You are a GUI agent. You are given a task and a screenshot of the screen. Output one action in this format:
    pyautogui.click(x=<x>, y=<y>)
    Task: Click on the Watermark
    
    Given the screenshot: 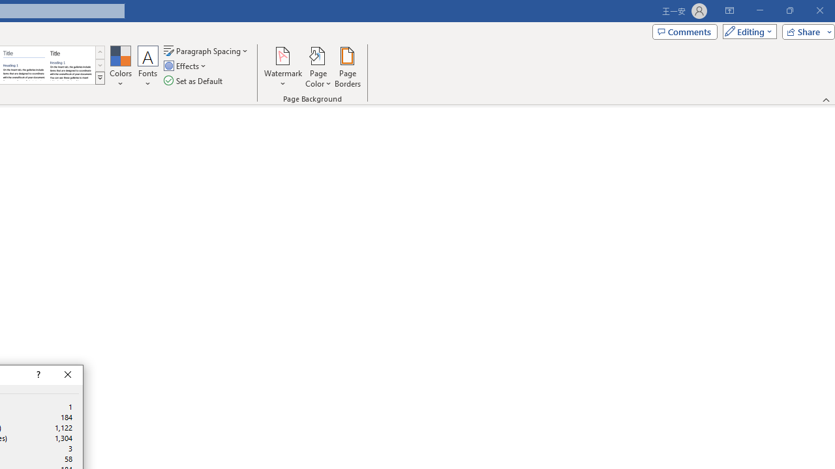 What is the action you would take?
    pyautogui.click(x=283, y=66)
    